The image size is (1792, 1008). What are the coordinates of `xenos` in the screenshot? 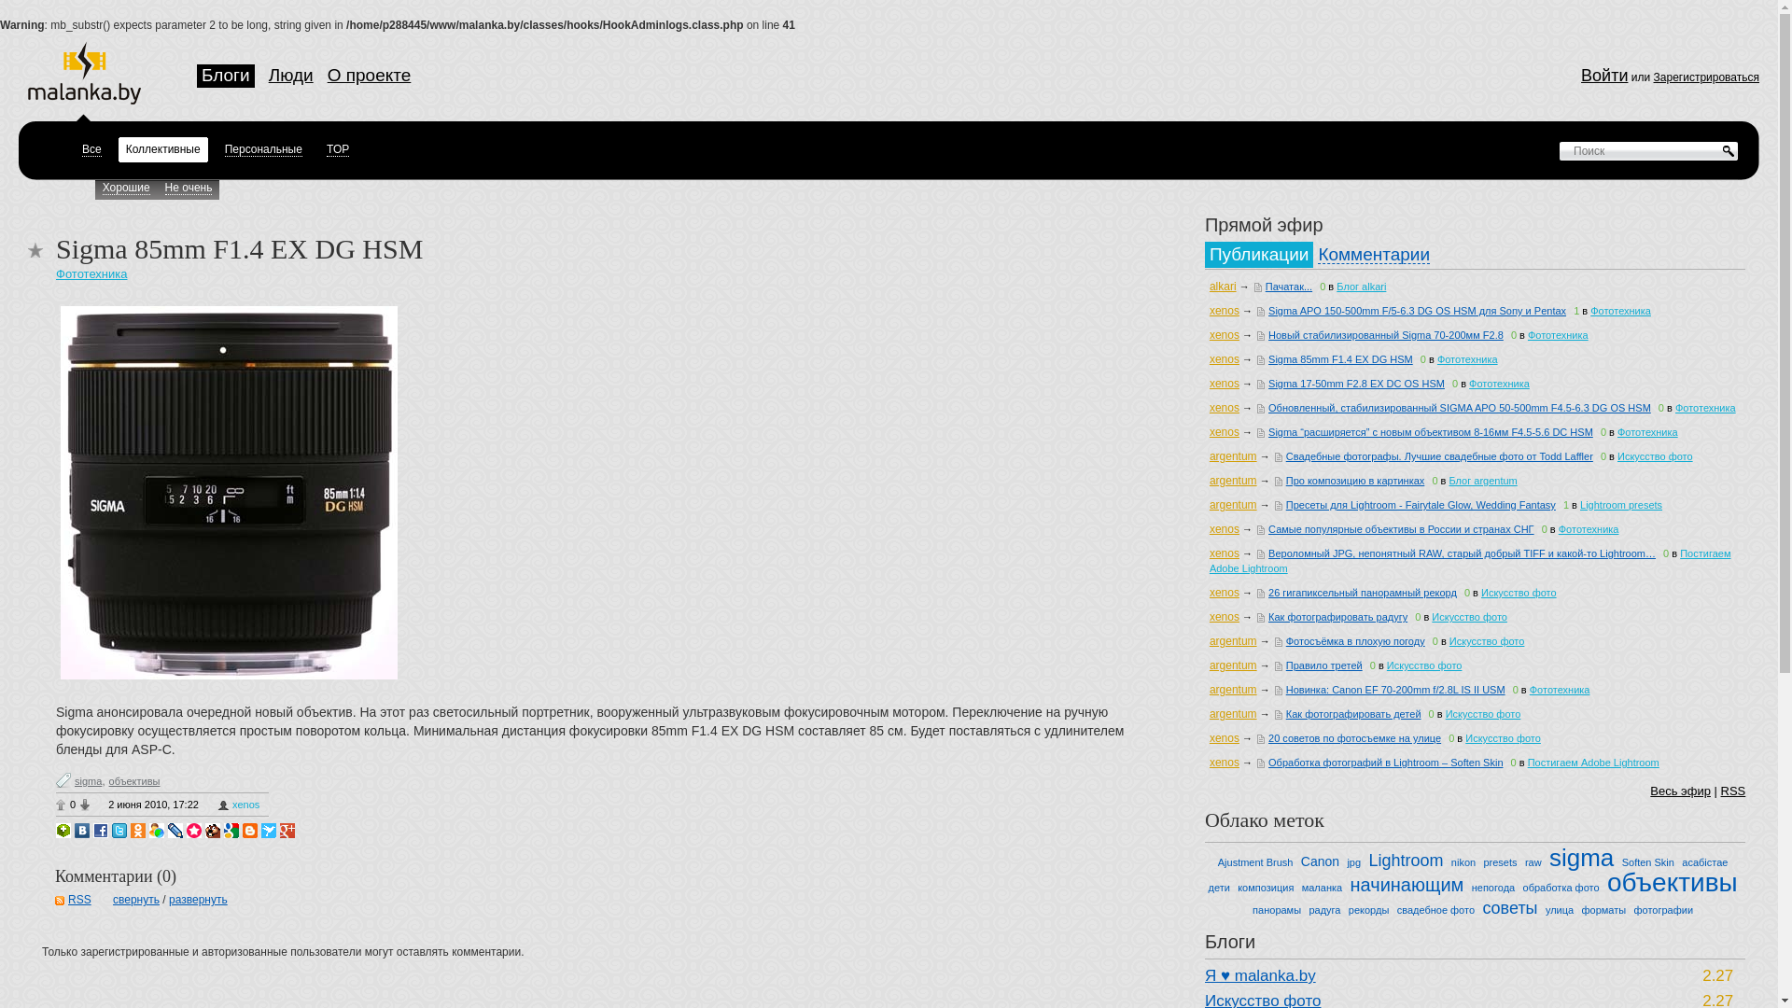 It's located at (1225, 359).